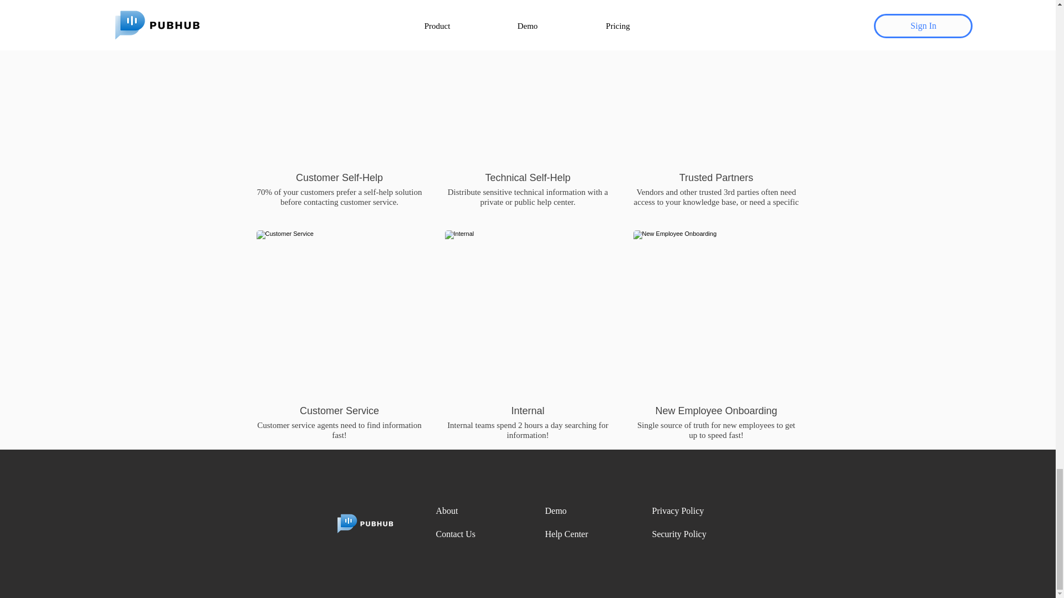 This screenshot has height=598, width=1064. What do you see at coordinates (456, 534) in the screenshot?
I see `Contact Us` at bounding box center [456, 534].